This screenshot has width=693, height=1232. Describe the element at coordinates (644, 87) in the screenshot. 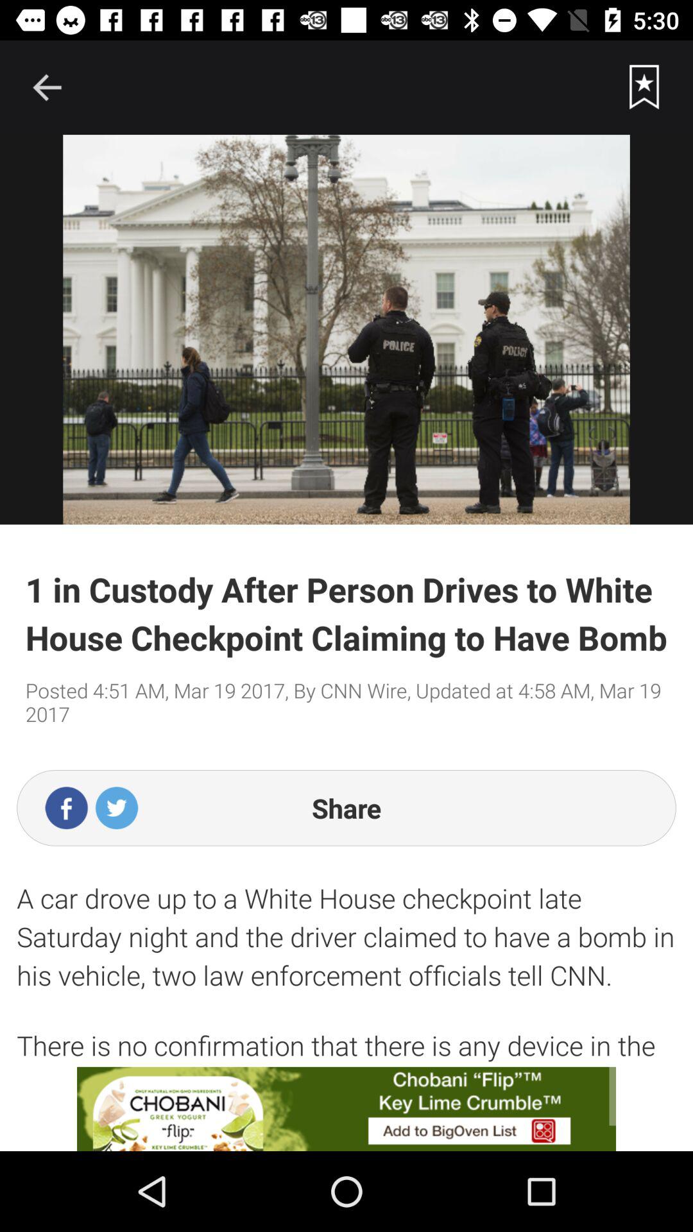

I see `bookmark the page` at that location.